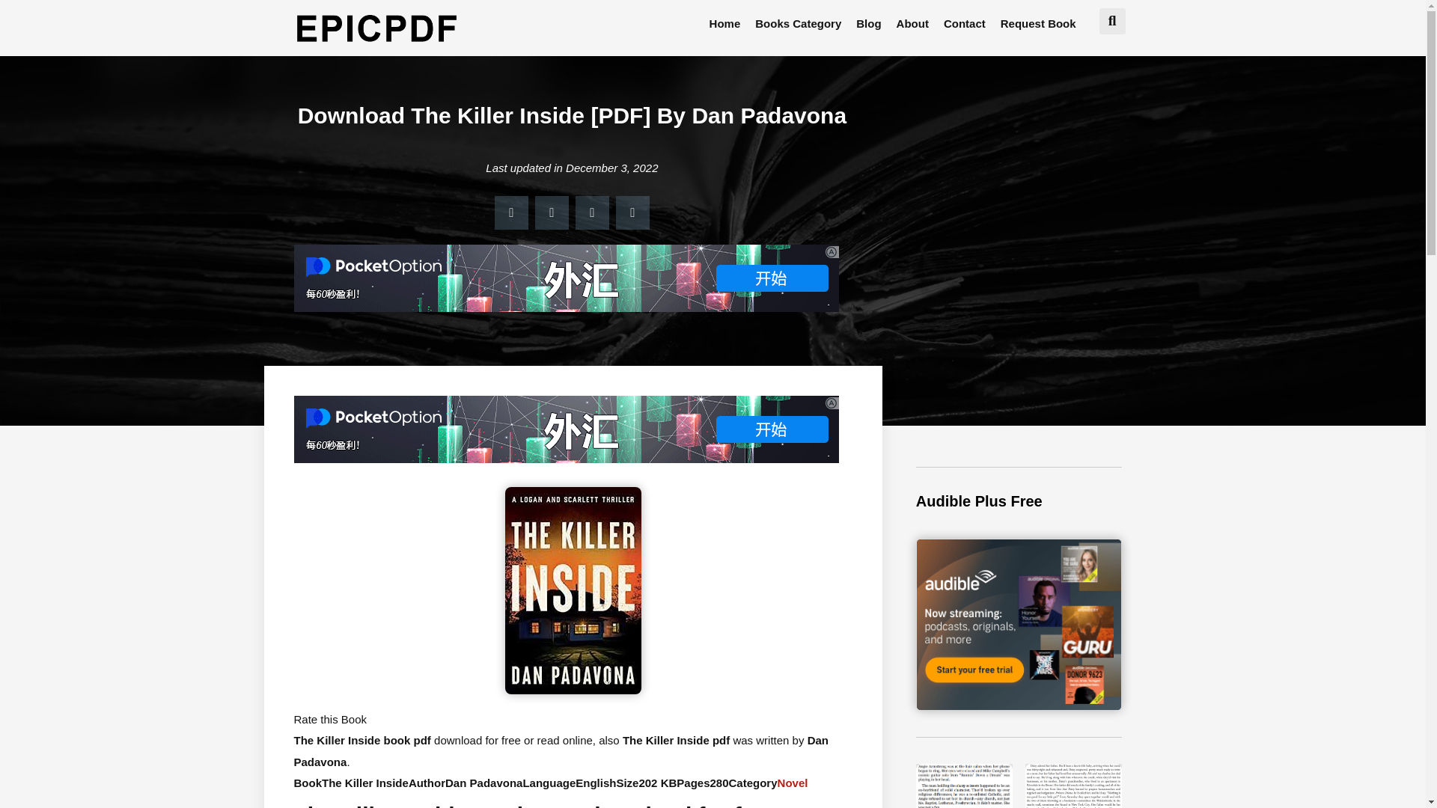 The image size is (1437, 808). Describe the element at coordinates (798, 24) in the screenshot. I see `Books Category` at that location.